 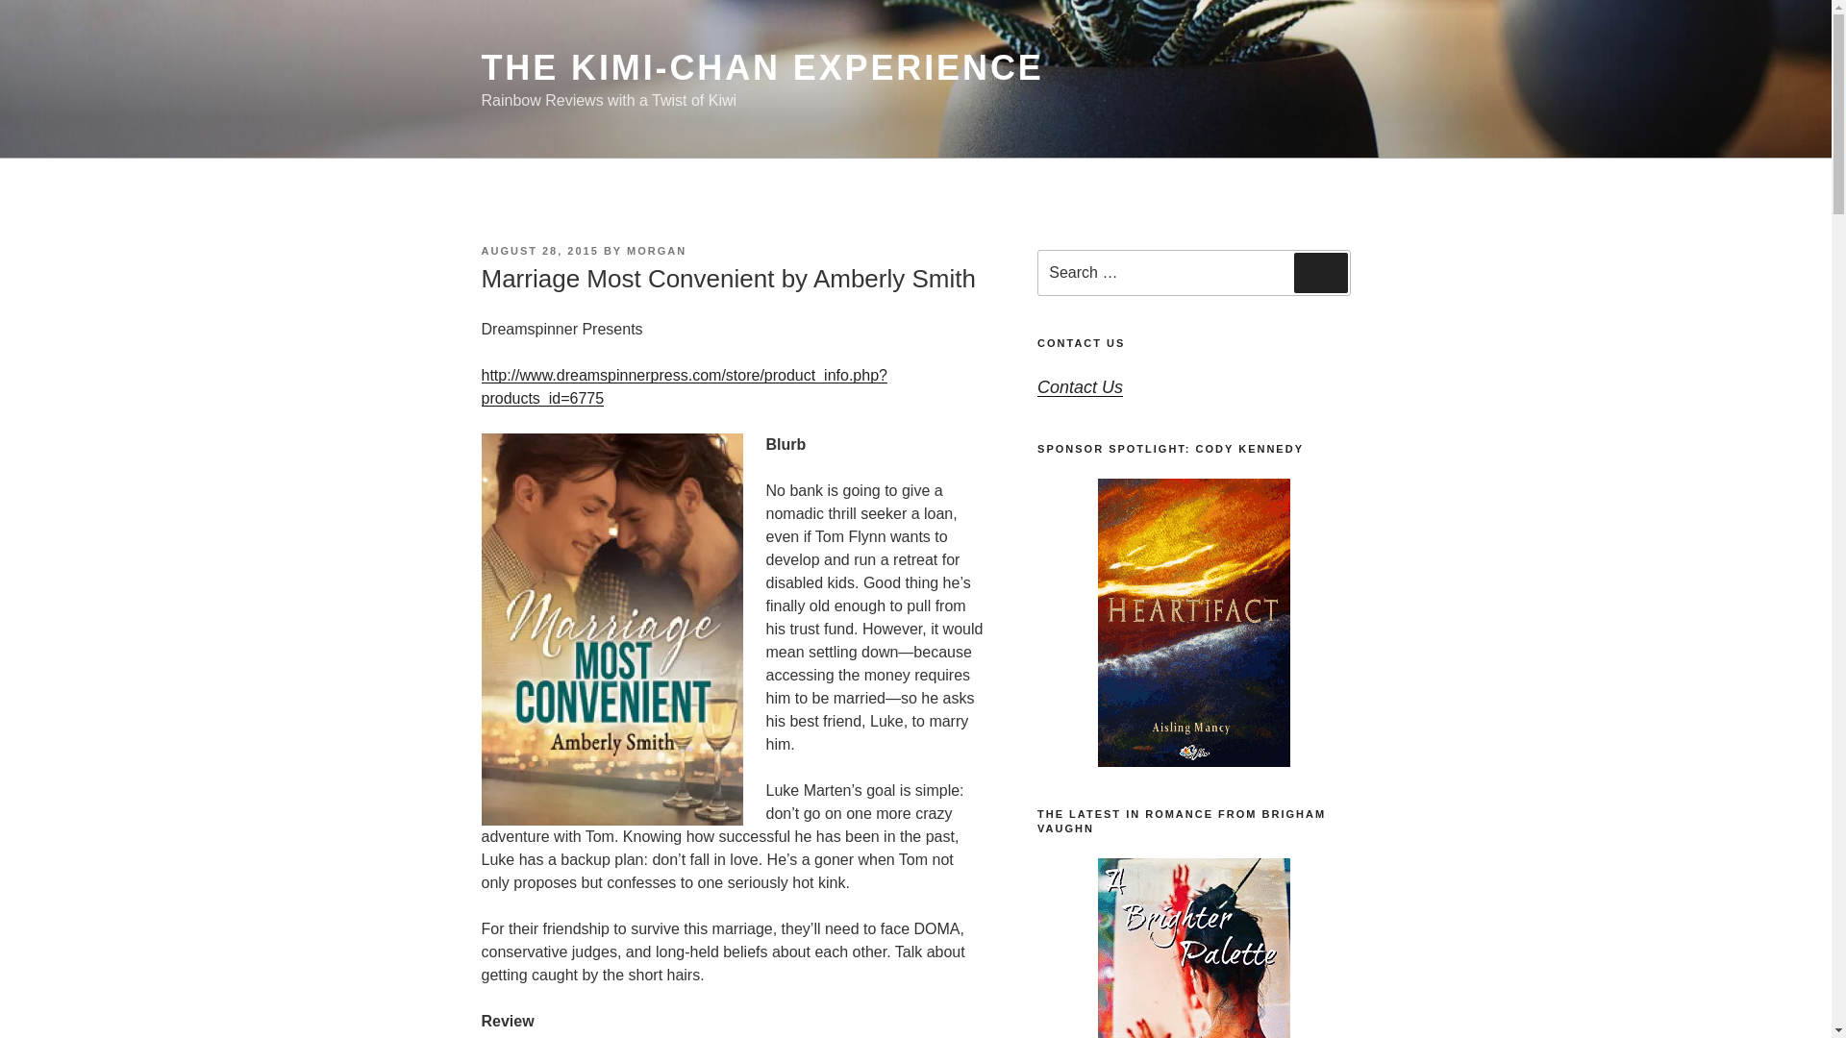 What do you see at coordinates (657, 250) in the screenshot?
I see `MORGAN` at bounding box center [657, 250].